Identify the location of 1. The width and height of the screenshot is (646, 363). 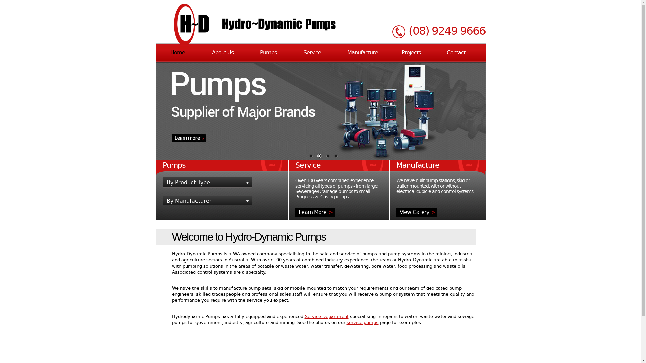
(311, 157).